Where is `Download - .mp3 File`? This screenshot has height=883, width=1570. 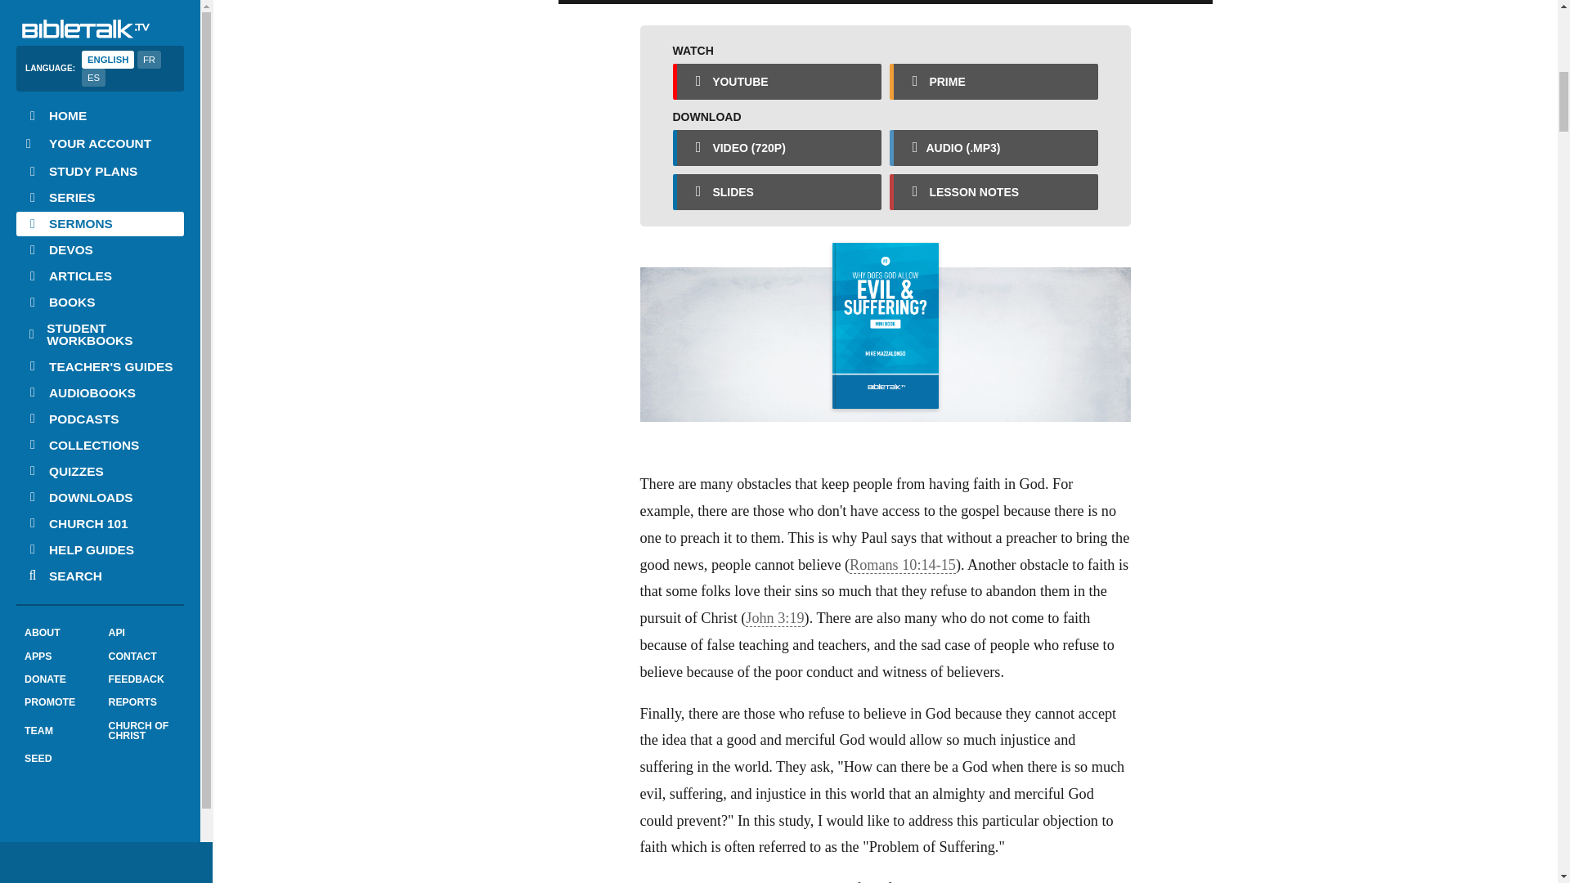 Download - .mp3 File is located at coordinates (994, 147).